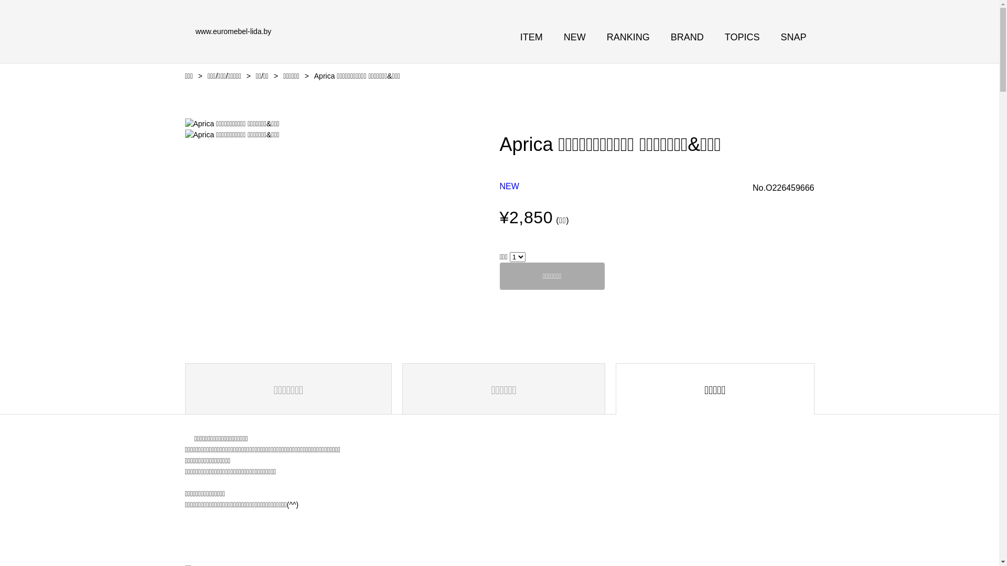 This screenshot has width=1007, height=566. Describe the element at coordinates (532, 37) in the screenshot. I see `ITEM` at that location.